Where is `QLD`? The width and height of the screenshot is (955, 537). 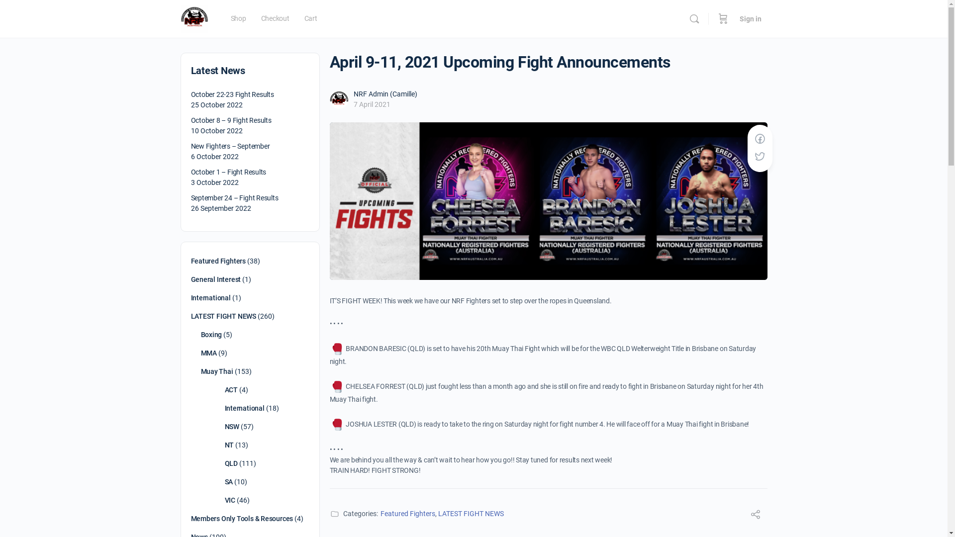 QLD is located at coordinates (231, 463).